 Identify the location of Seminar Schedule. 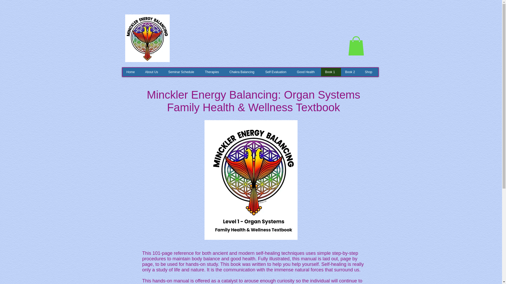
(182, 72).